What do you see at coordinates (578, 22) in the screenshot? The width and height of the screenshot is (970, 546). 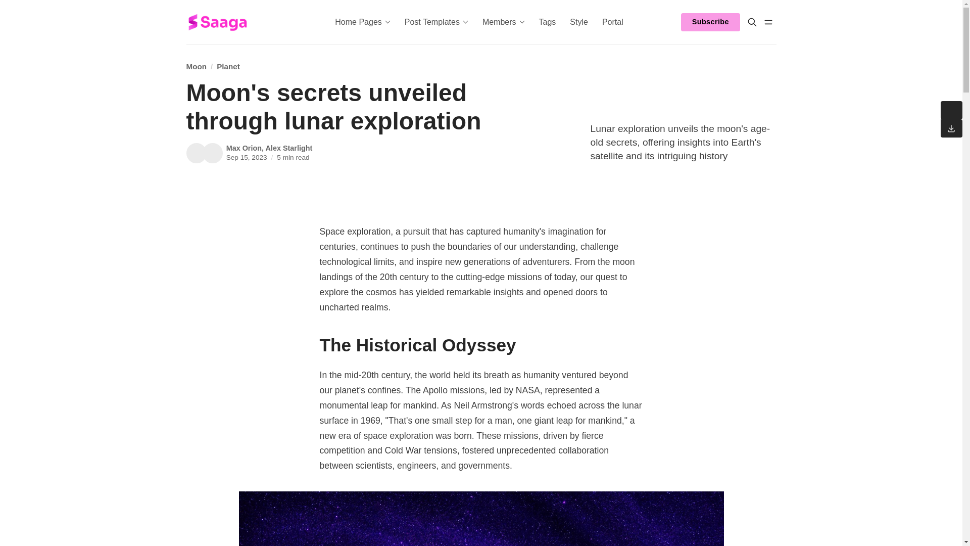 I see `Style` at bounding box center [578, 22].